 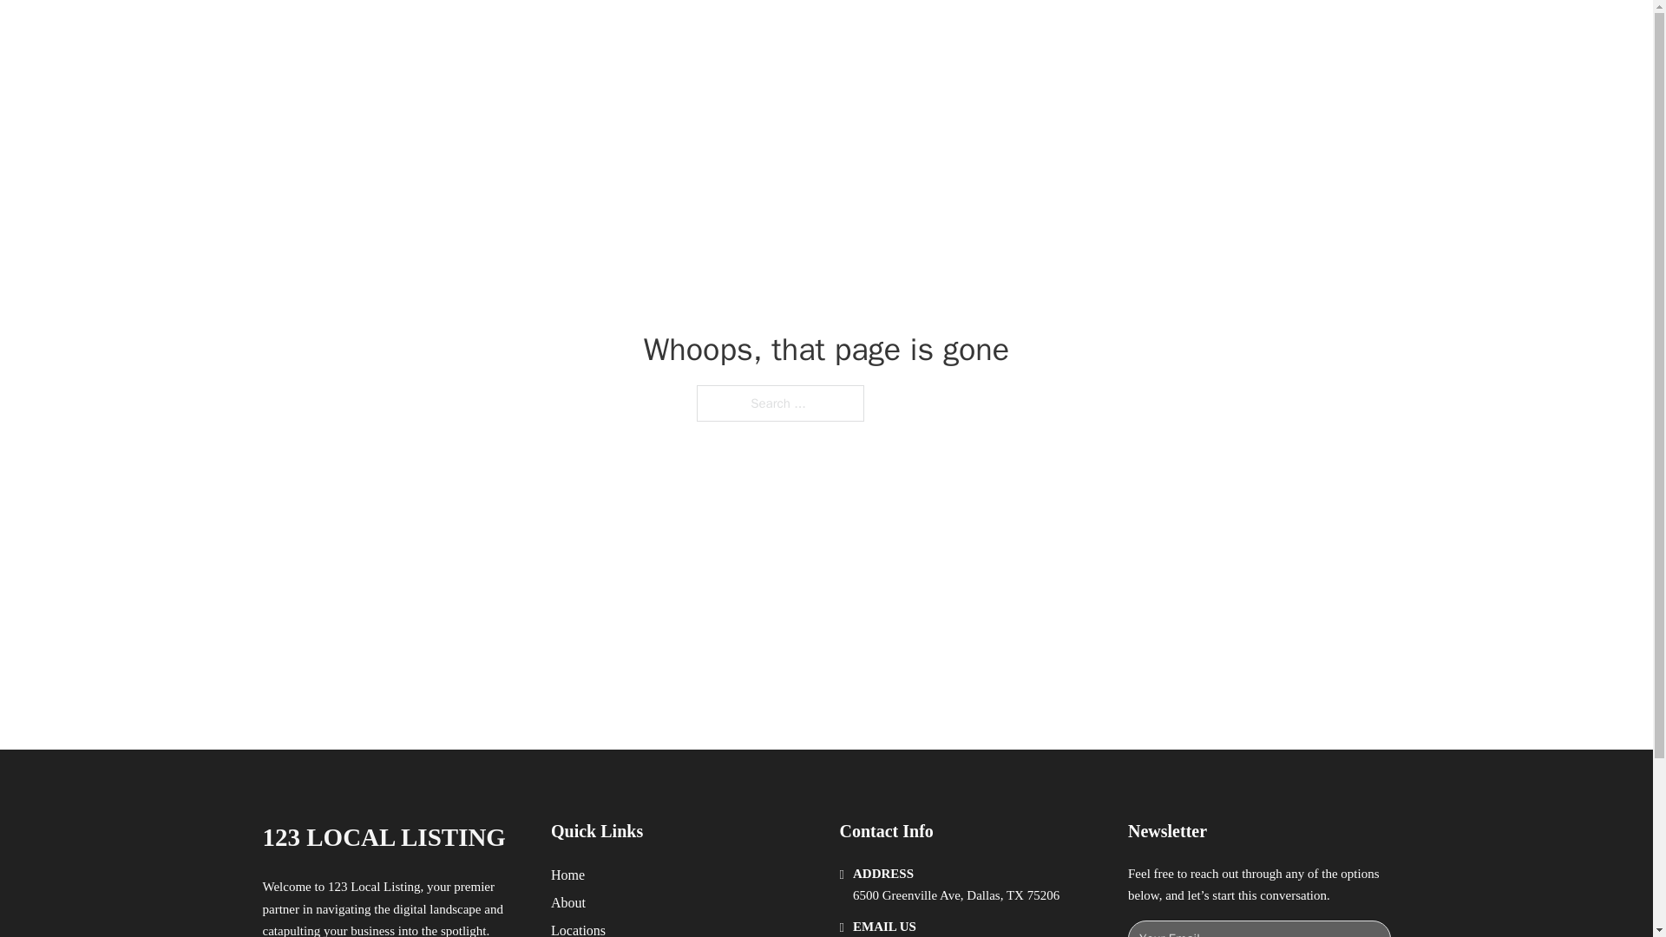 What do you see at coordinates (567, 875) in the screenshot?
I see `Home` at bounding box center [567, 875].